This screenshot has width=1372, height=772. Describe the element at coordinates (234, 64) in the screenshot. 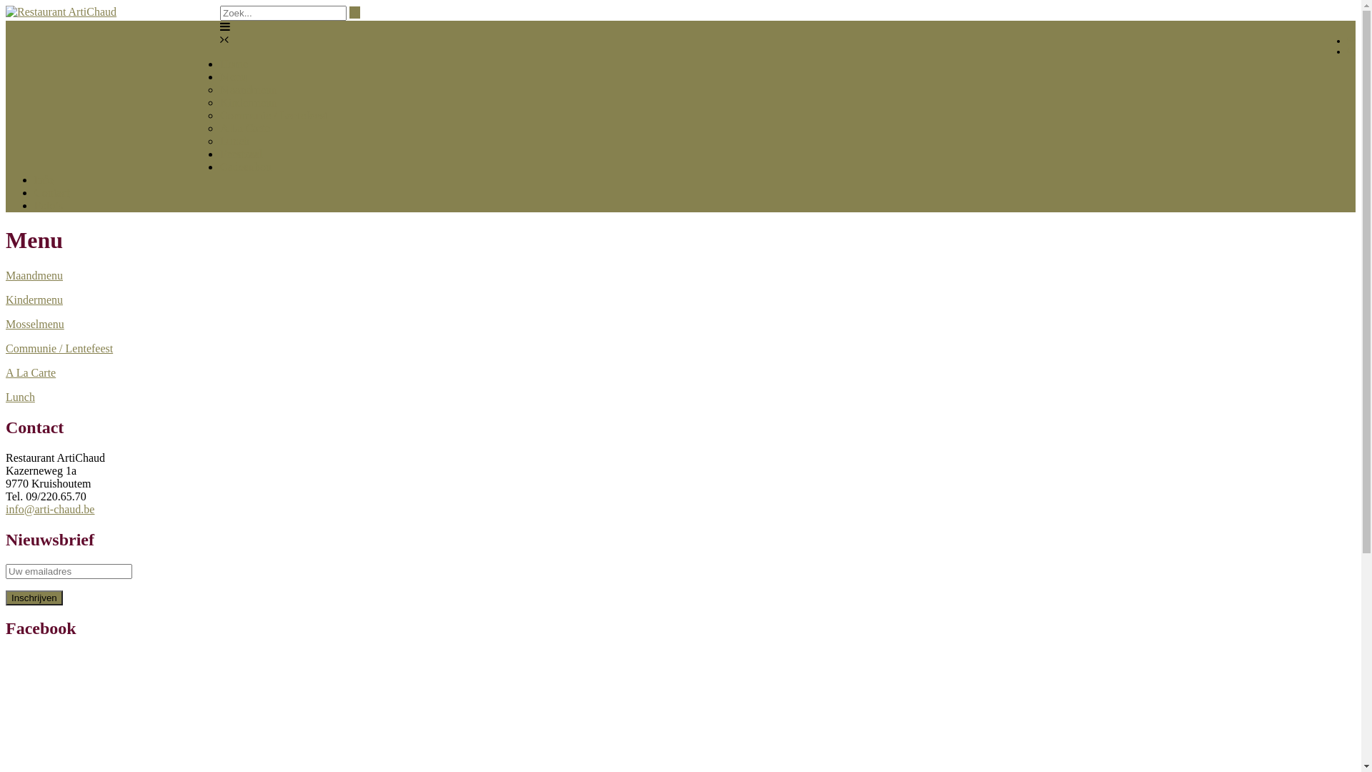

I see `Home` at that location.